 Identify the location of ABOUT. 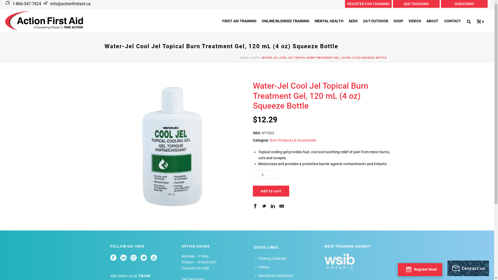
(432, 21).